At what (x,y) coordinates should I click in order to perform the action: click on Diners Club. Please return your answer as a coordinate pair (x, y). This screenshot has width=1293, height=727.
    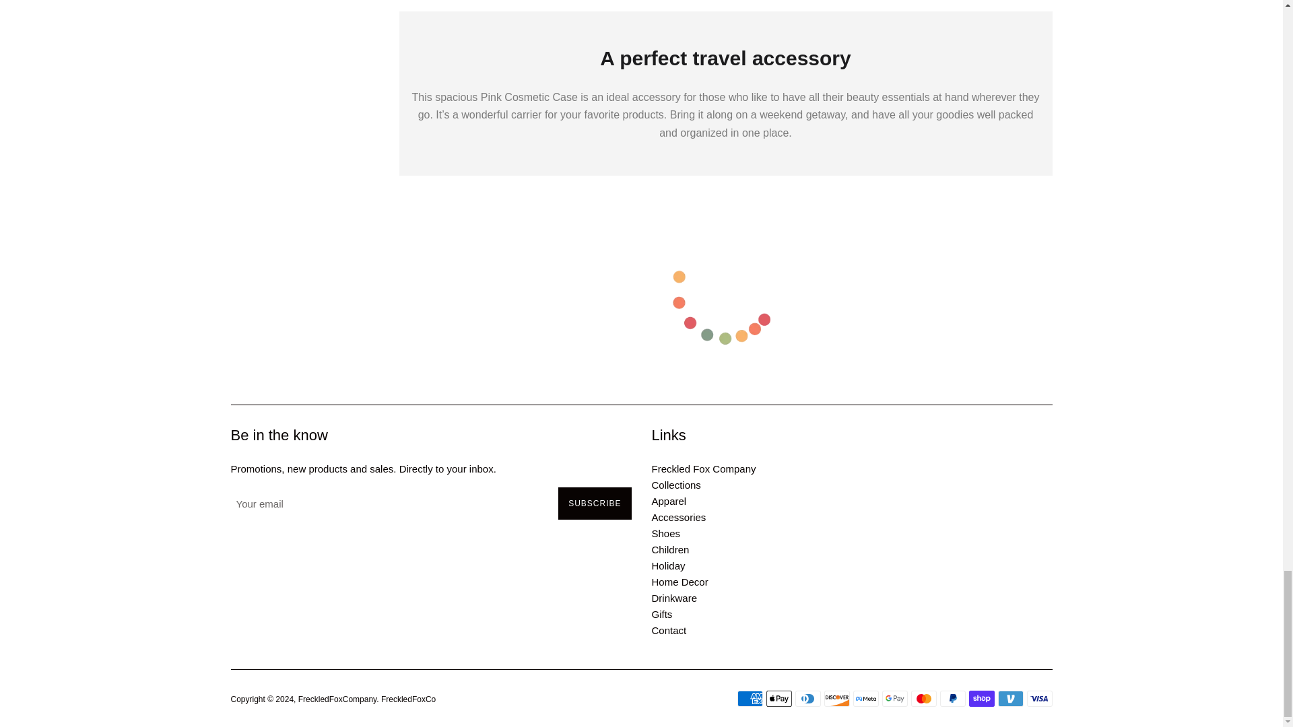
    Looking at the image, I should click on (807, 699).